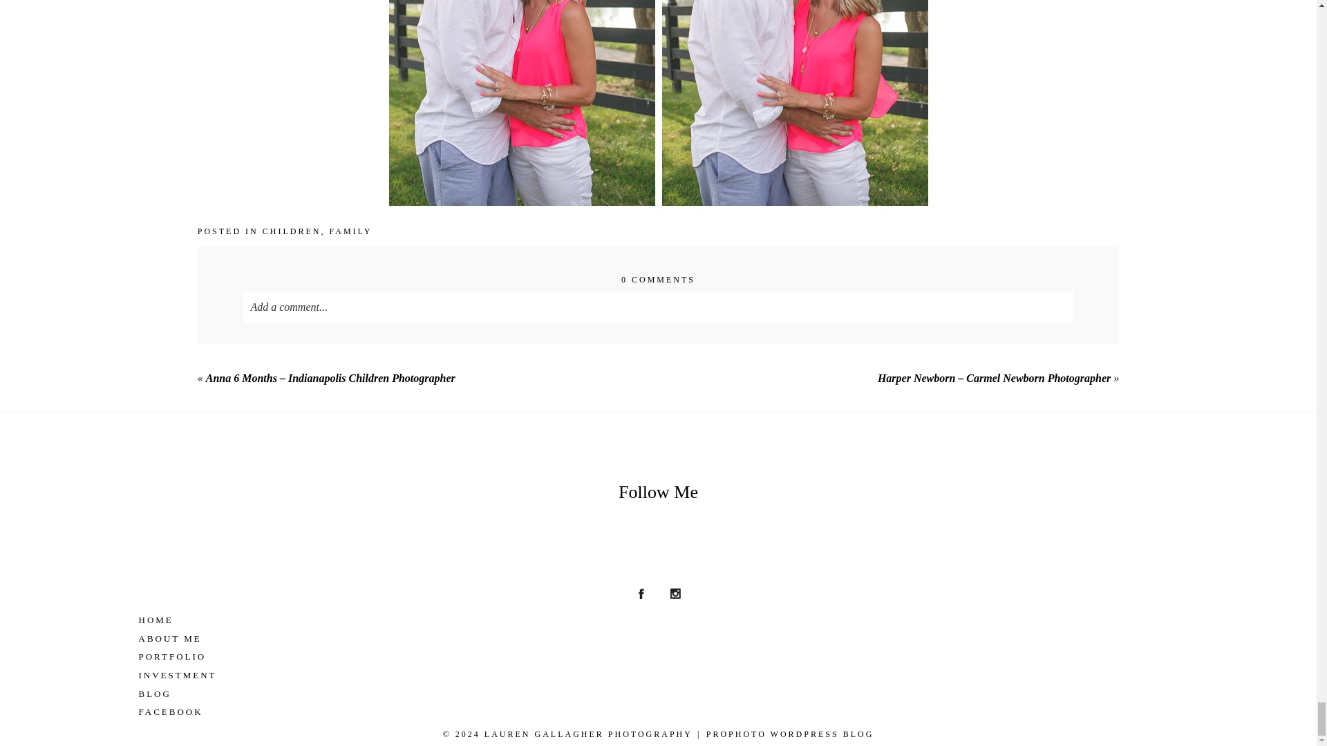 This screenshot has width=1327, height=746. Describe the element at coordinates (658, 638) in the screenshot. I see `ABOUT ME` at that location.